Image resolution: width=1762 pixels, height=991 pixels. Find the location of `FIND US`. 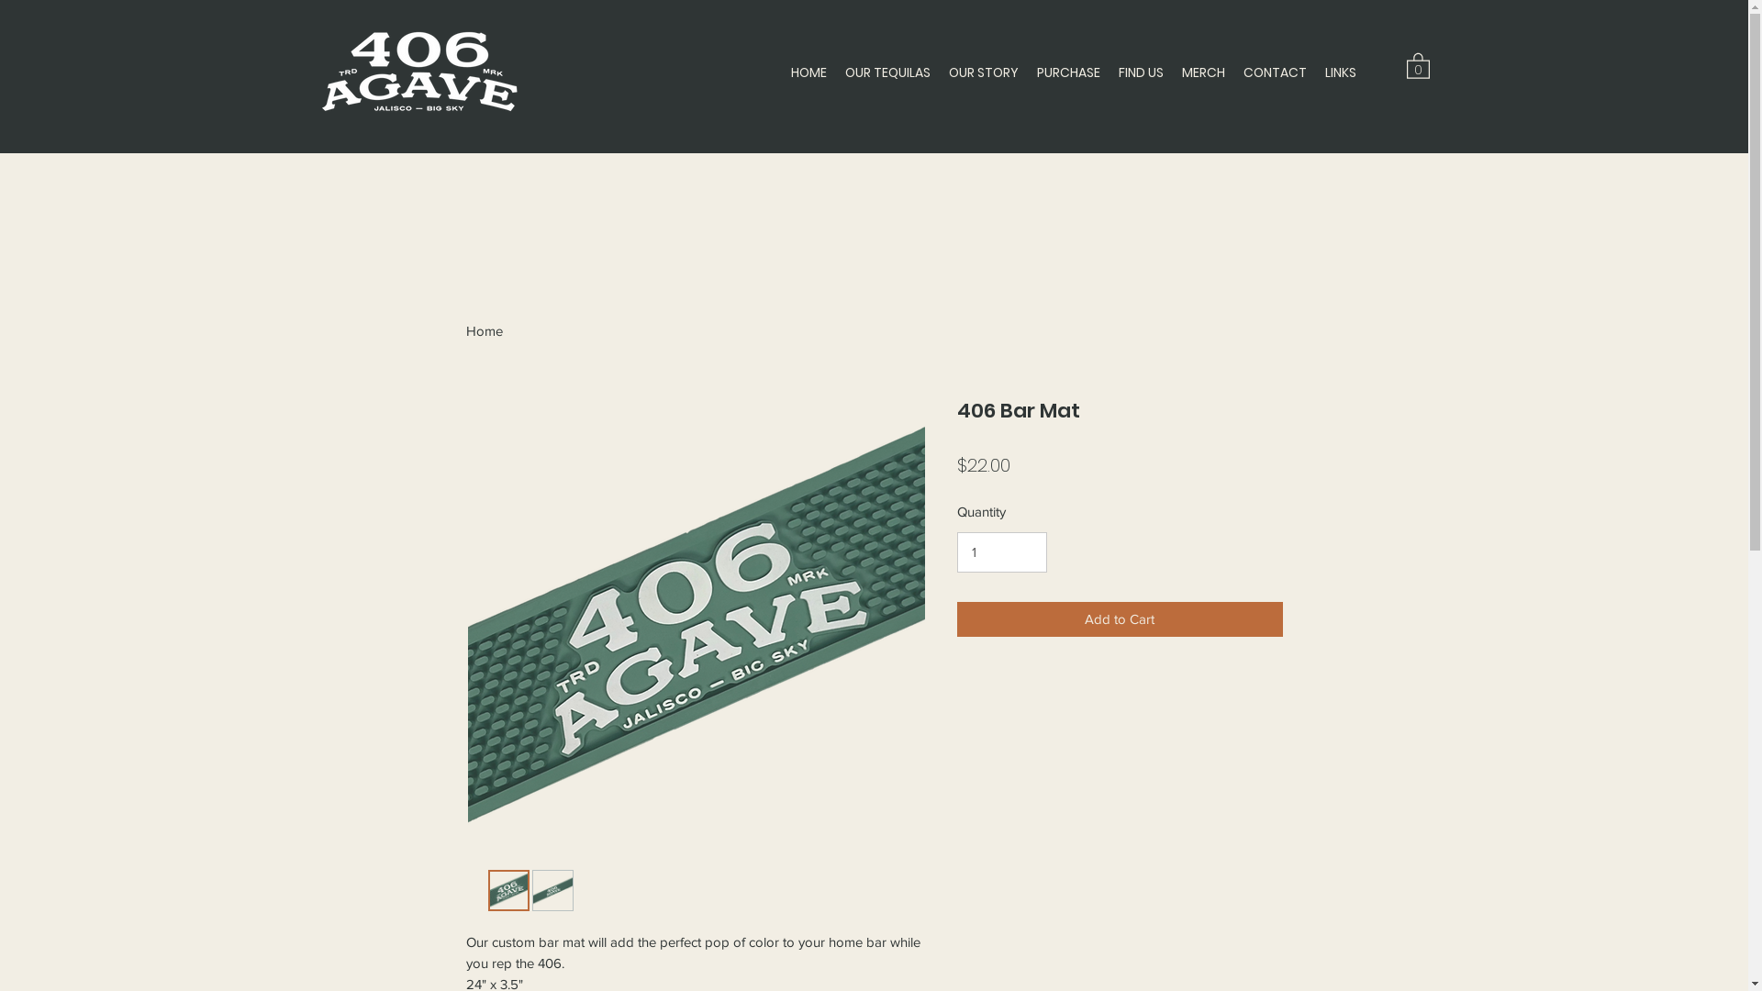

FIND US is located at coordinates (1140, 72).